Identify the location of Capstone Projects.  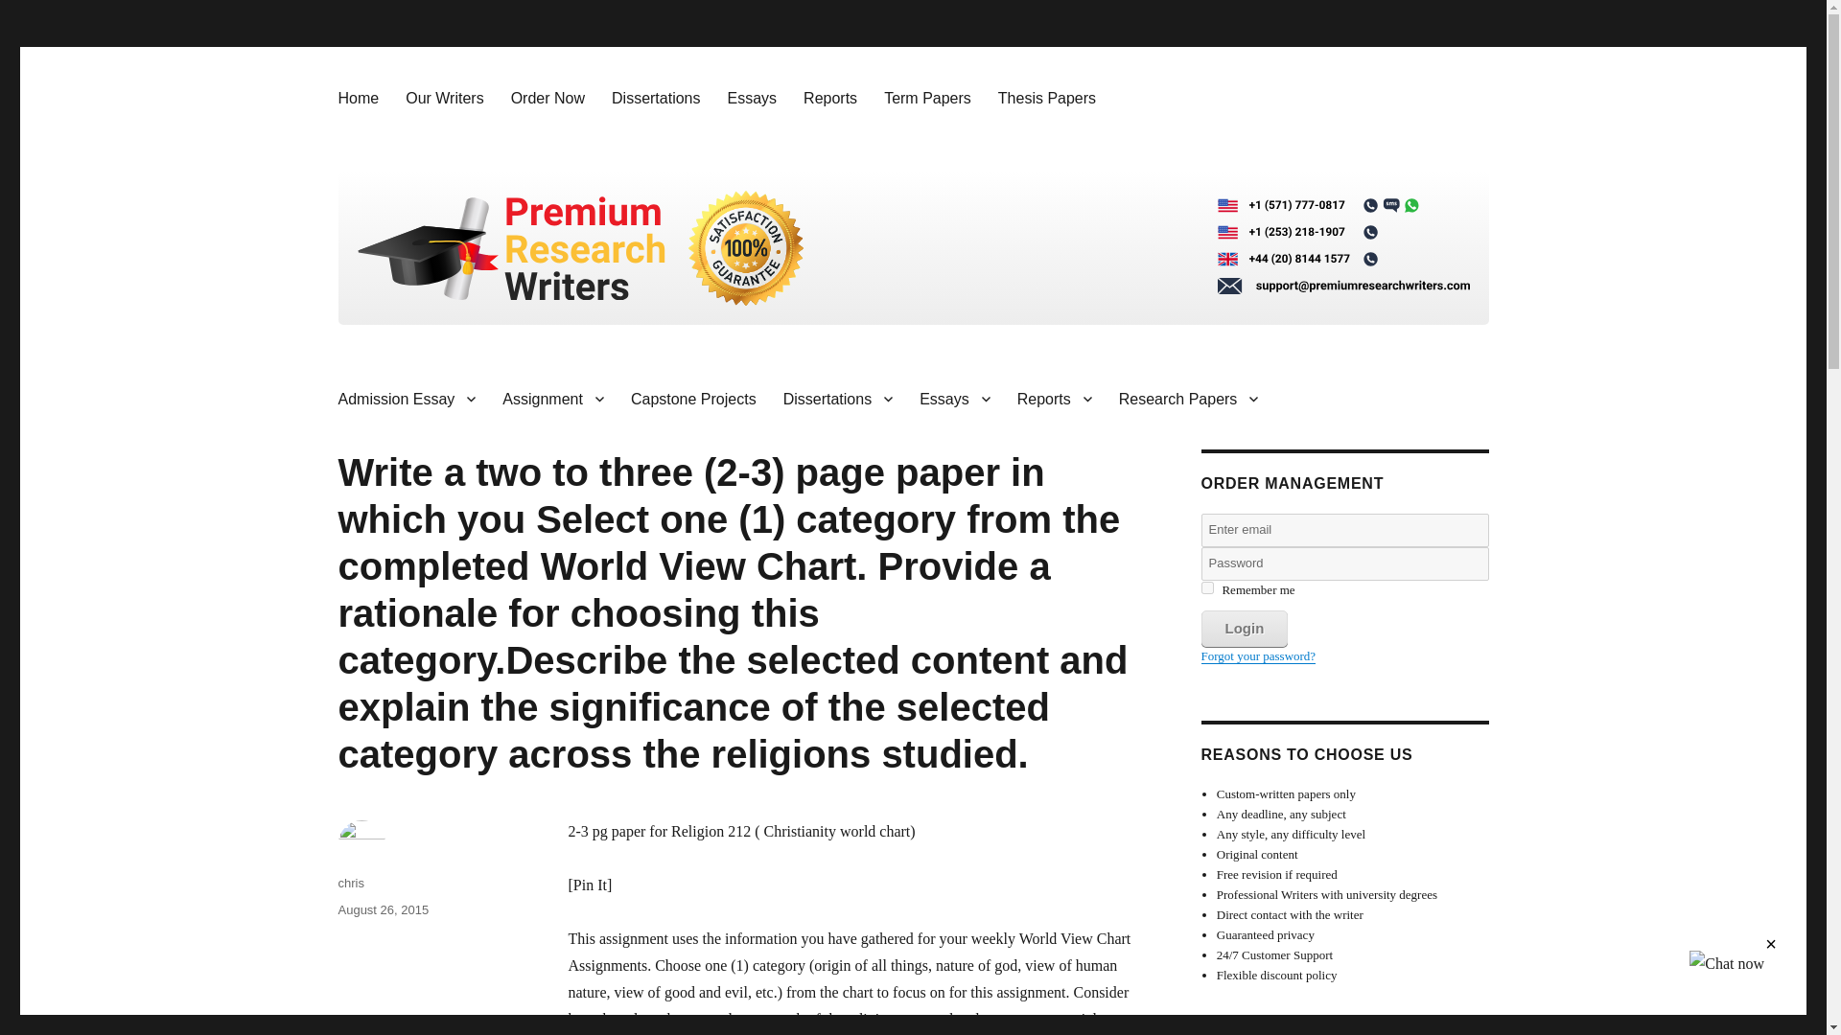
(692, 399).